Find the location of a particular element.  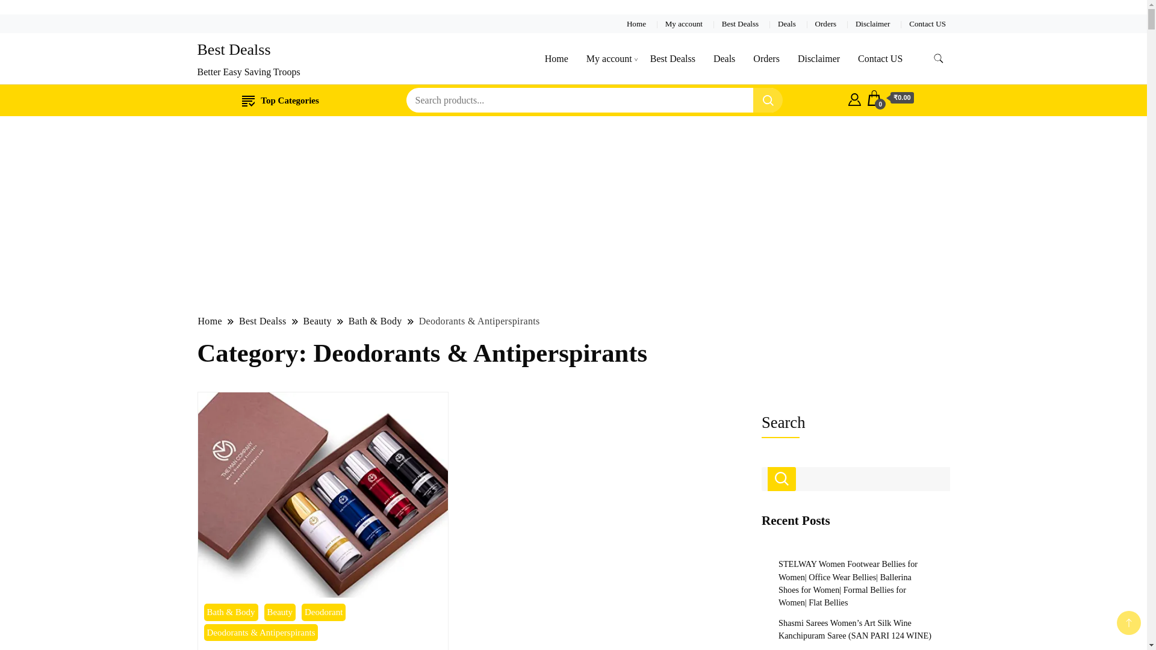

Home is located at coordinates (636, 24).